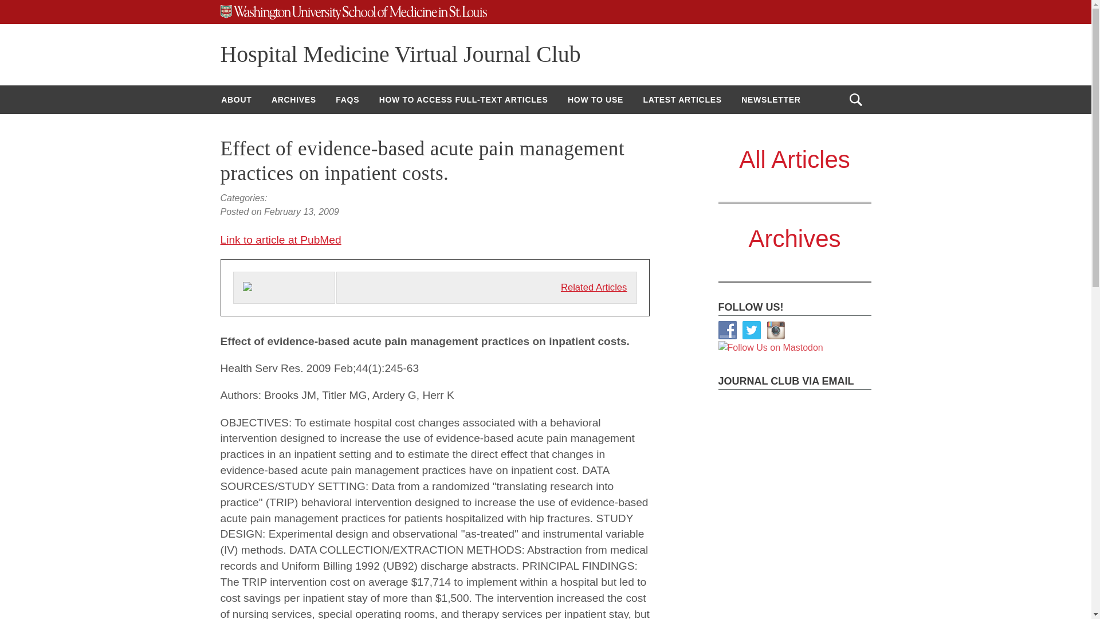 The image size is (1100, 619). Describe the element at coordinates (347, 100) in the screenshot. I see `FAQS` at that location.